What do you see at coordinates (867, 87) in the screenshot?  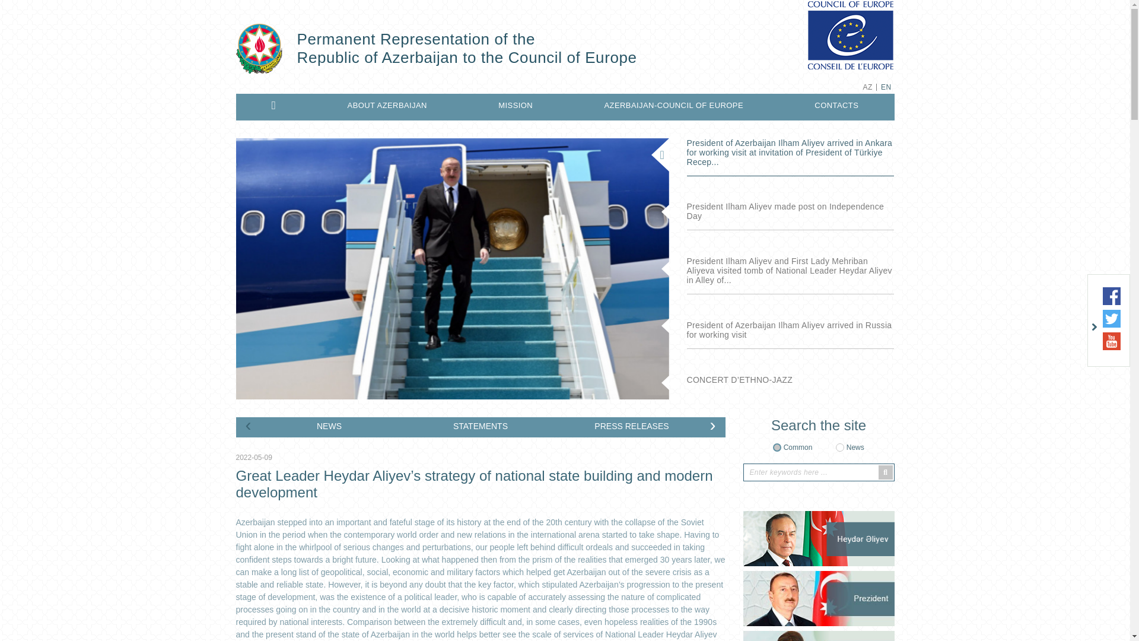 I see `AZ` at bounding box center [867, 87].